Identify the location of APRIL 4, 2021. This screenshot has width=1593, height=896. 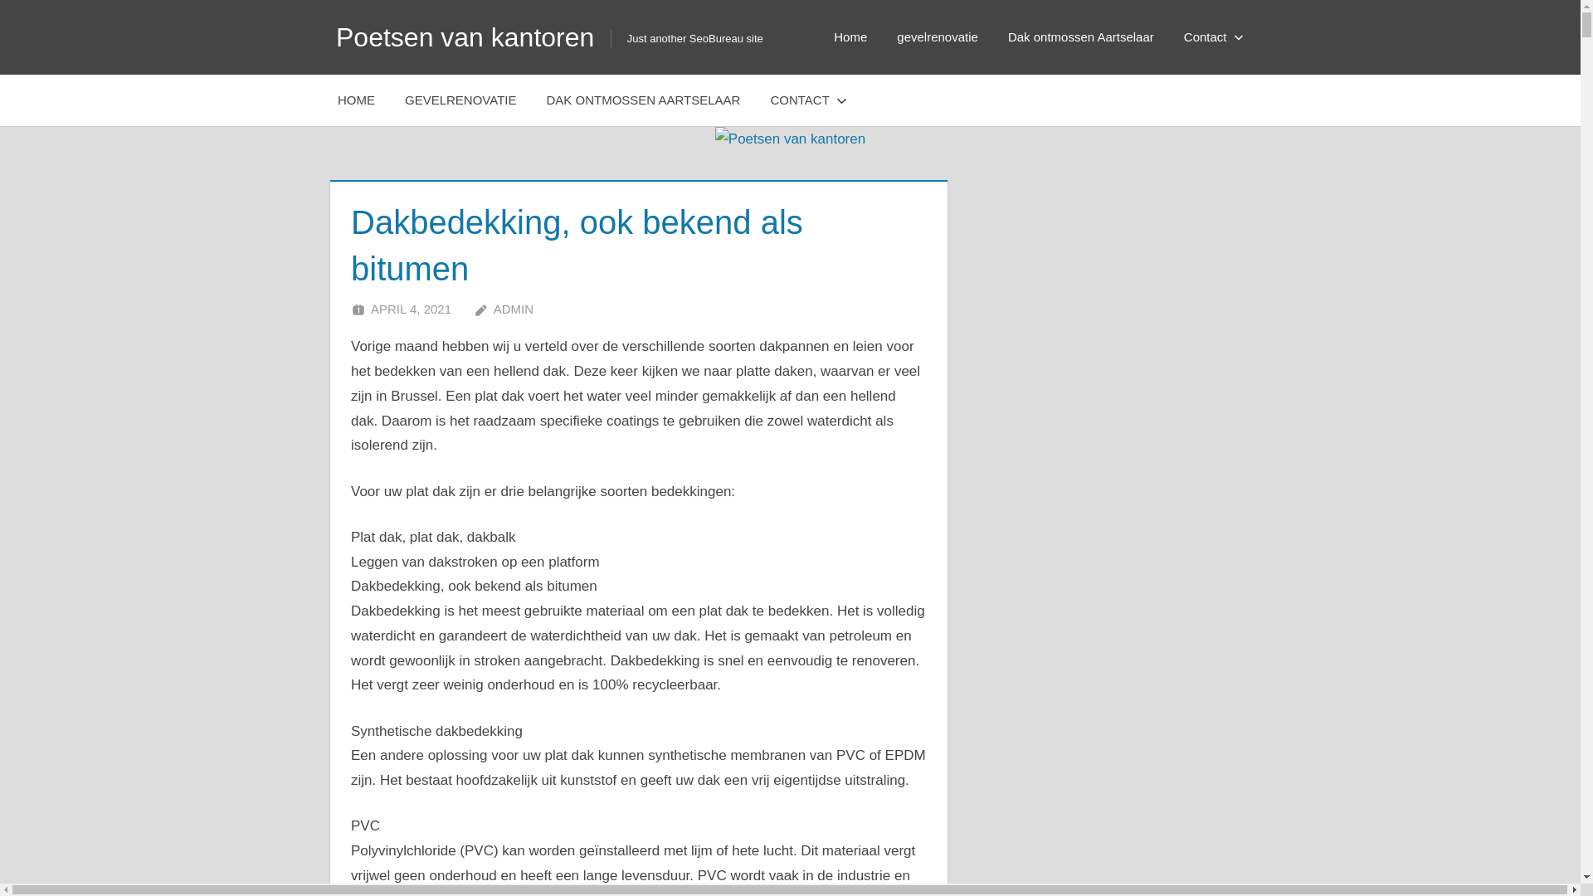
(412, 309).